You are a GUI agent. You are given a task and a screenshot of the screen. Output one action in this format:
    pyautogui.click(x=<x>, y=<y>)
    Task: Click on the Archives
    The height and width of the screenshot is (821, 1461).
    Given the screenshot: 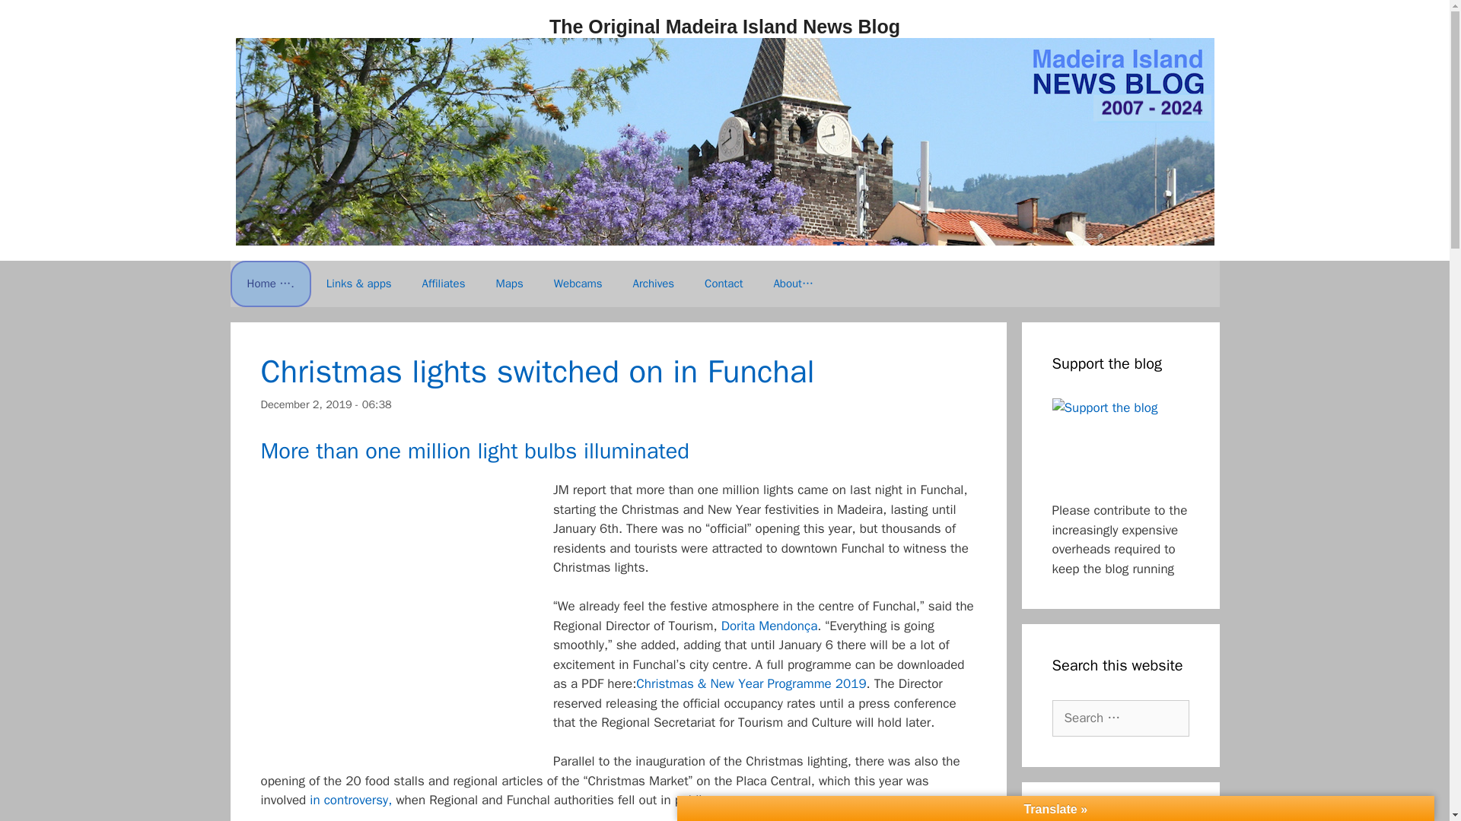 What is the action you would take?
    pyautogui.click(x=654, y=283)
    